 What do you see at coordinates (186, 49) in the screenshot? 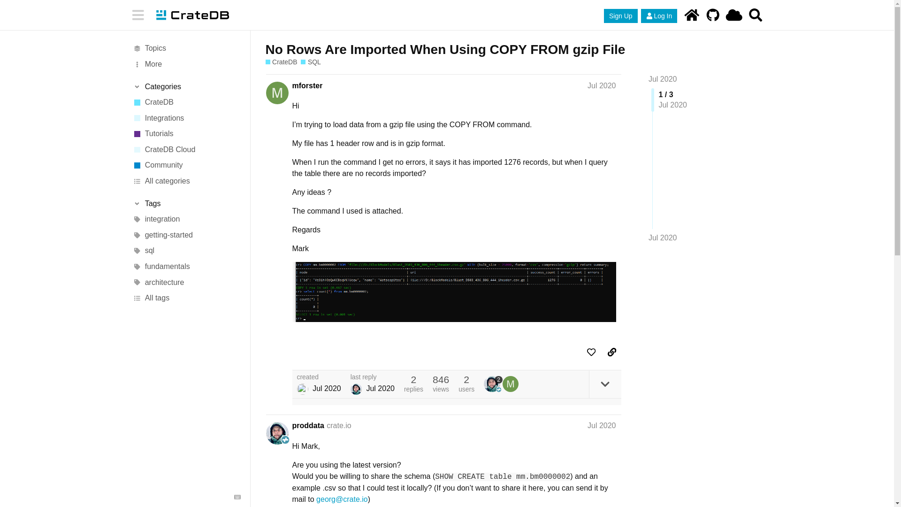
I see `All topics` at bounding box center [186, 49].